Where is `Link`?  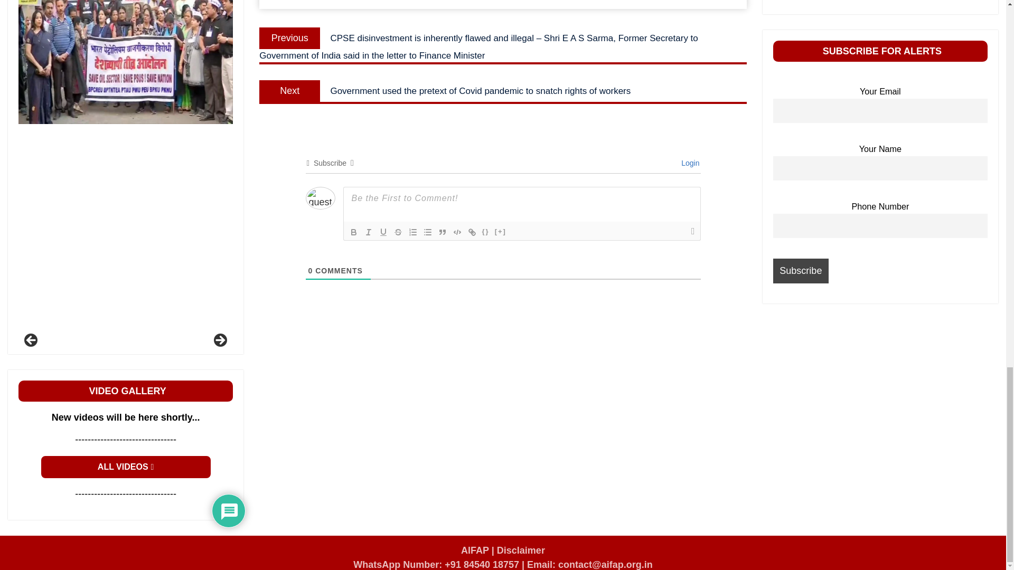 Link is located at coordinates (472, 232).